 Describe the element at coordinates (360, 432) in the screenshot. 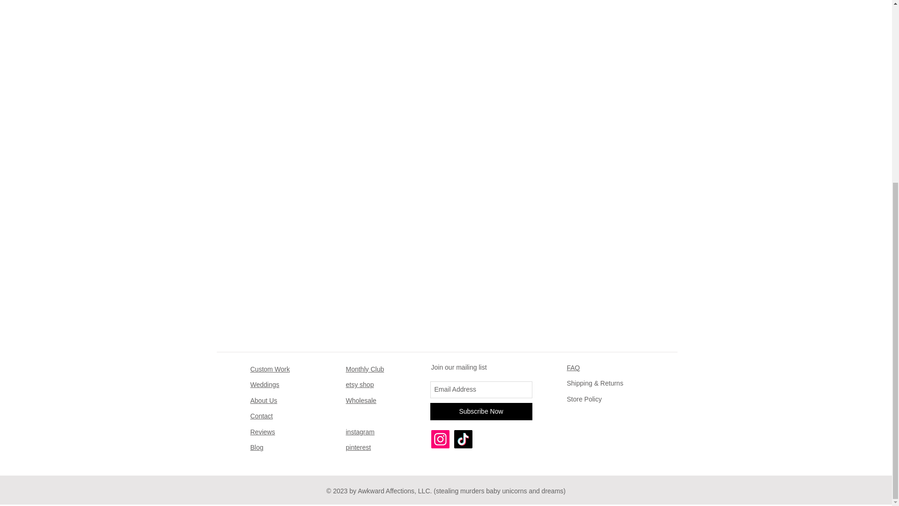

I see `instagram` at that location.